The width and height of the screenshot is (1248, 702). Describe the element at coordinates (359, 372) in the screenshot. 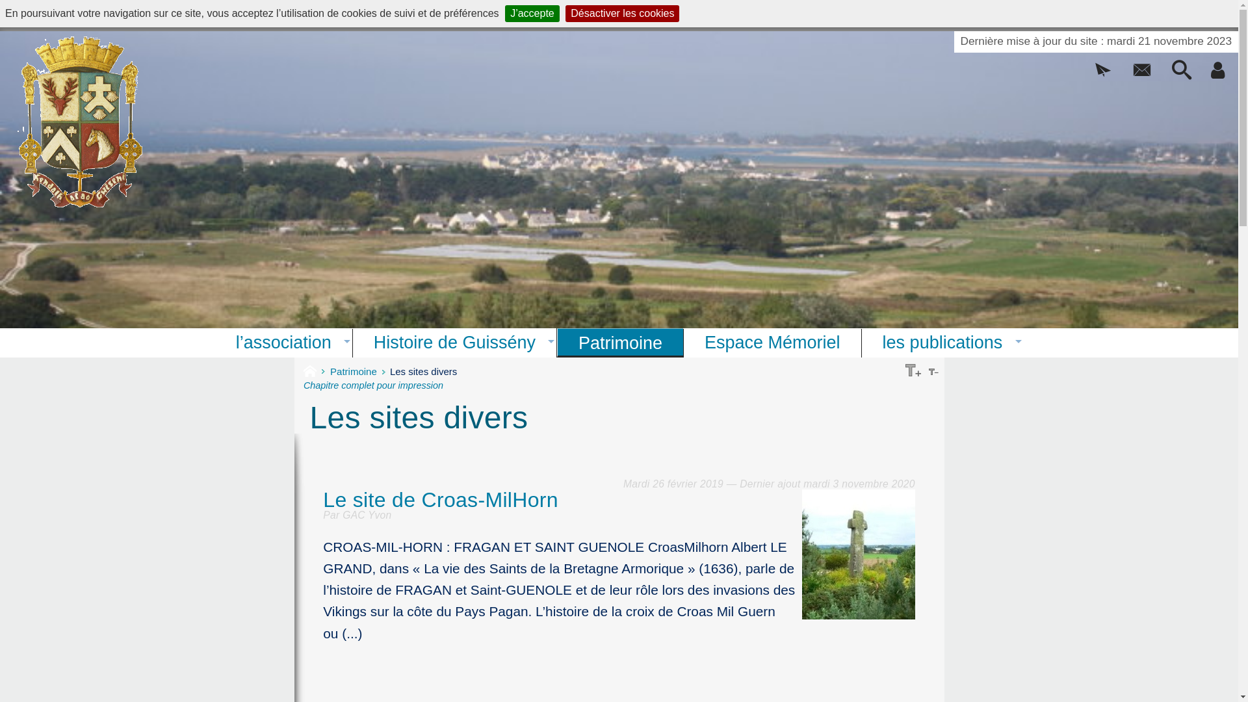

I see `Patrimoine` at that location.